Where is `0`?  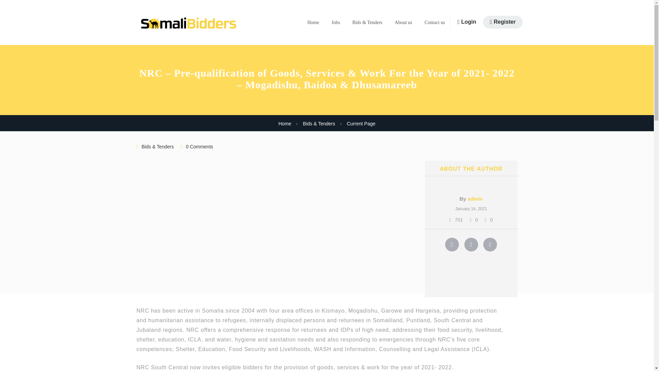 0 is located at coordinates (474, 220).